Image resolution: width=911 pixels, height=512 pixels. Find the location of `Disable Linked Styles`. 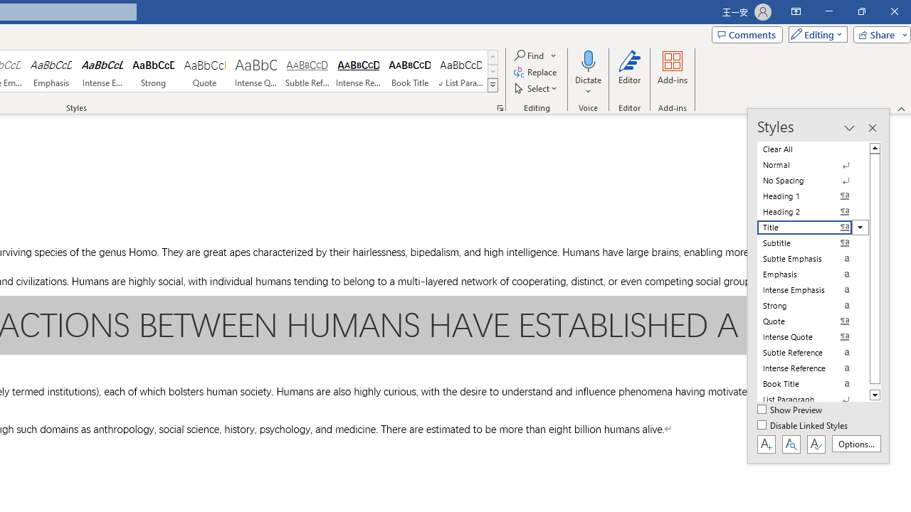

Disable Linked Styles is located at coordinates (804, 426).